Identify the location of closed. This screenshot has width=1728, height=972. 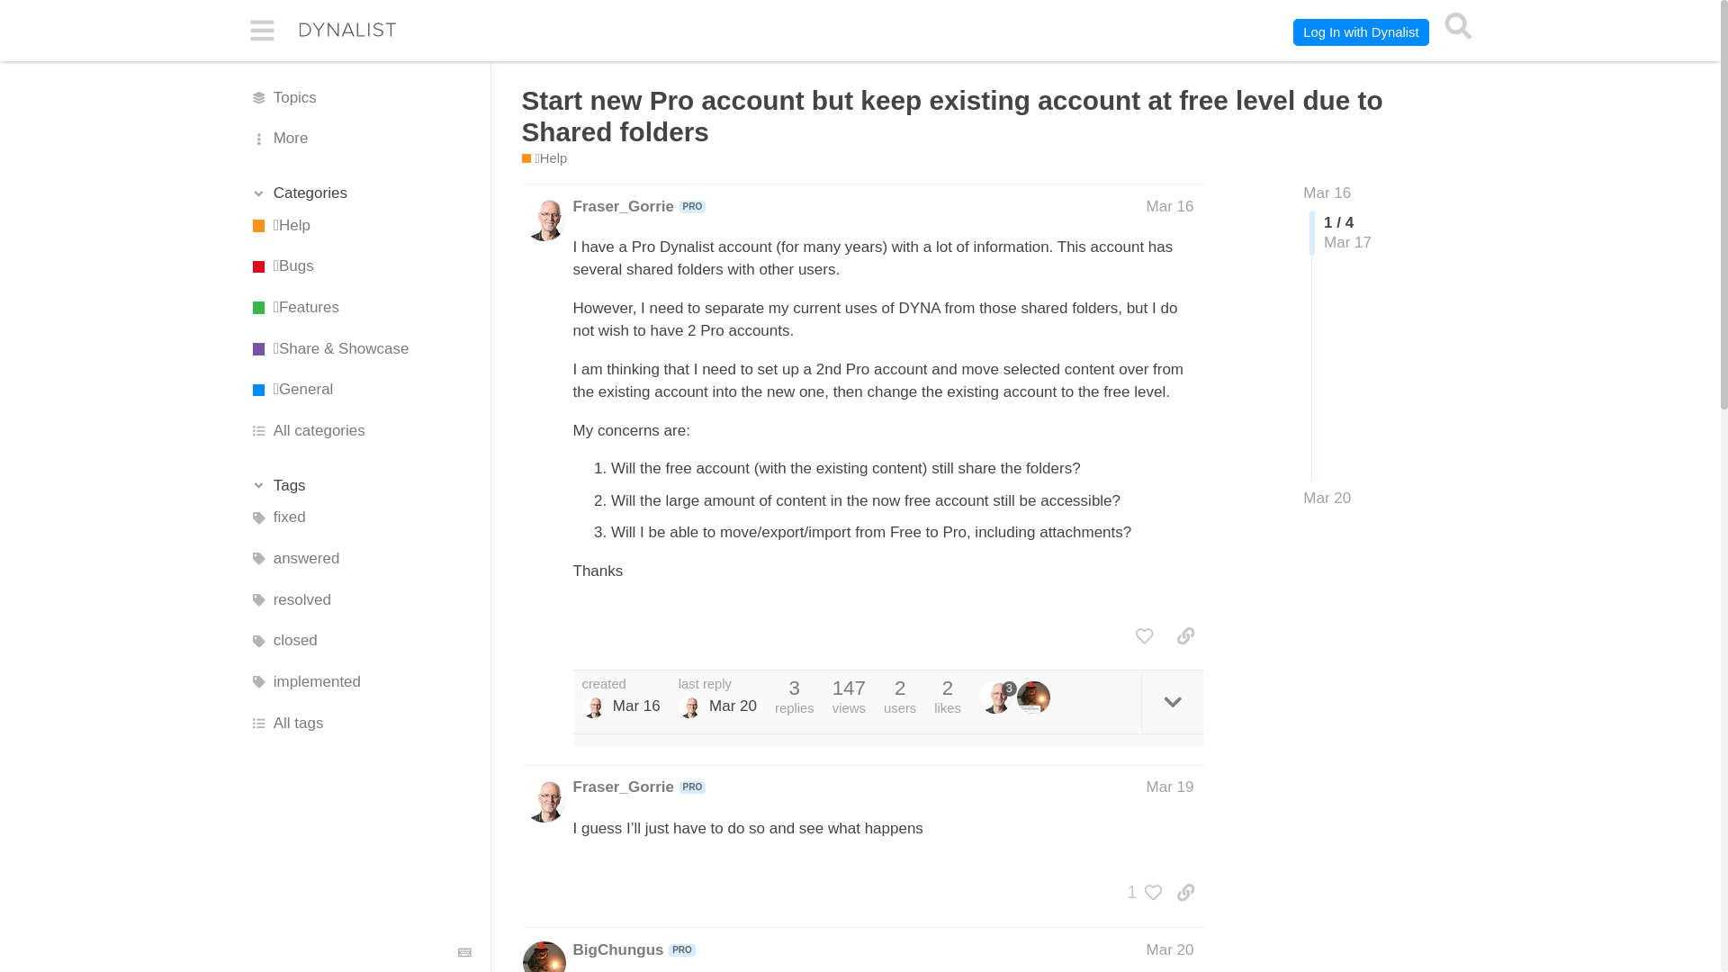
(359, 642).